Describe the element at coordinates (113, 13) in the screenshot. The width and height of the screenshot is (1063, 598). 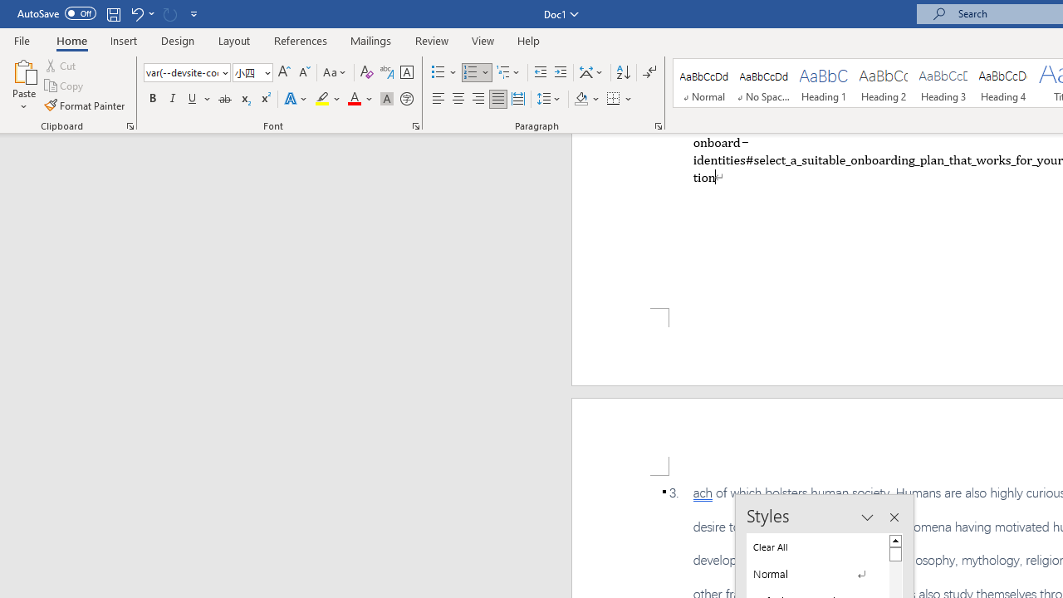
I see `Save` at that location.